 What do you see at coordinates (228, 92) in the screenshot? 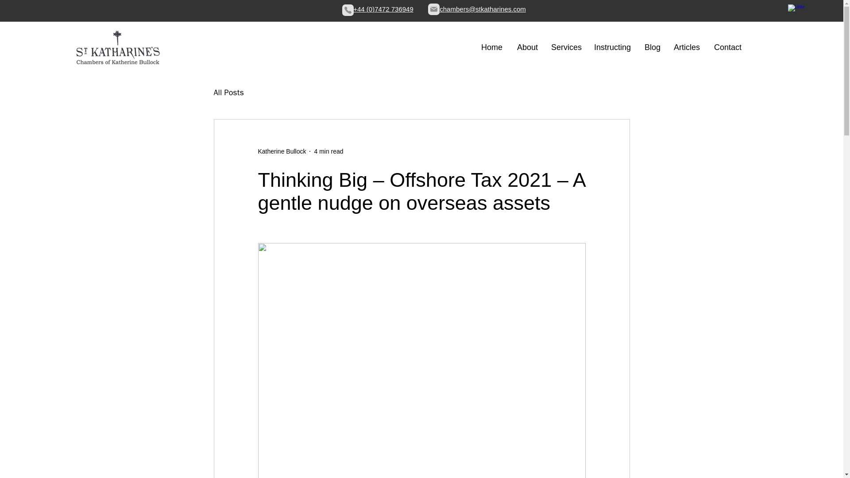
I see `All Posts` at bounding box center [228, 92].